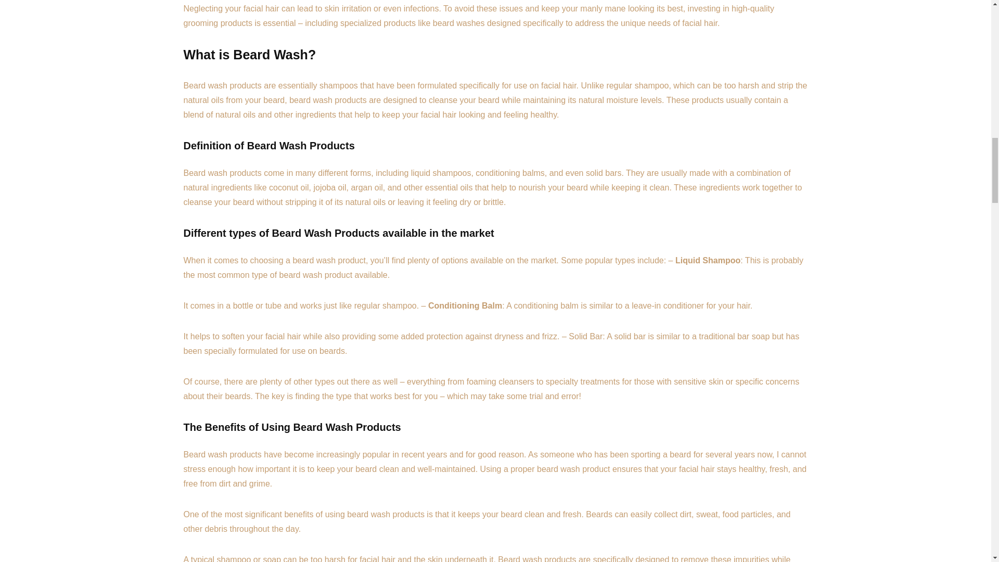 This screenshot has height=562, width=999. I want to click on The Benefits of Using Beard Wash Products, so click(291, 427).